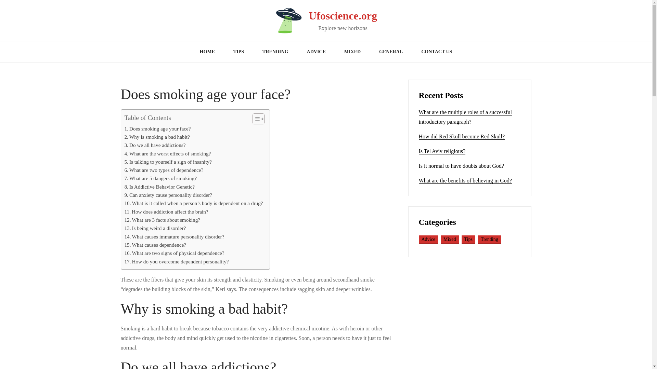 Image resolution: width=657 pixels, height=369 pixels. What do you see at coordinates (175, 253) in the screenshot?
I see `What are two signs of physical dependence?` at bounding box center [175, 253].